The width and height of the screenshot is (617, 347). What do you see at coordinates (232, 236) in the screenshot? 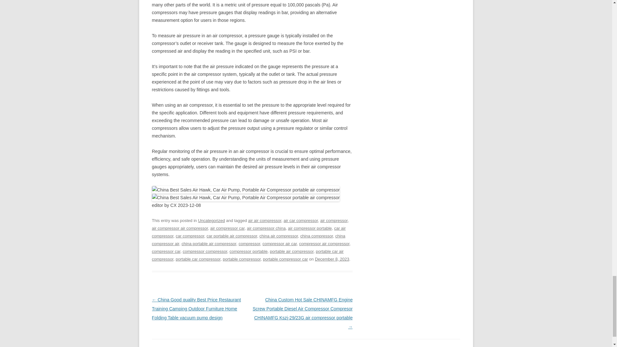
I see `car portable air compressor` at bounding box center [232, 236].